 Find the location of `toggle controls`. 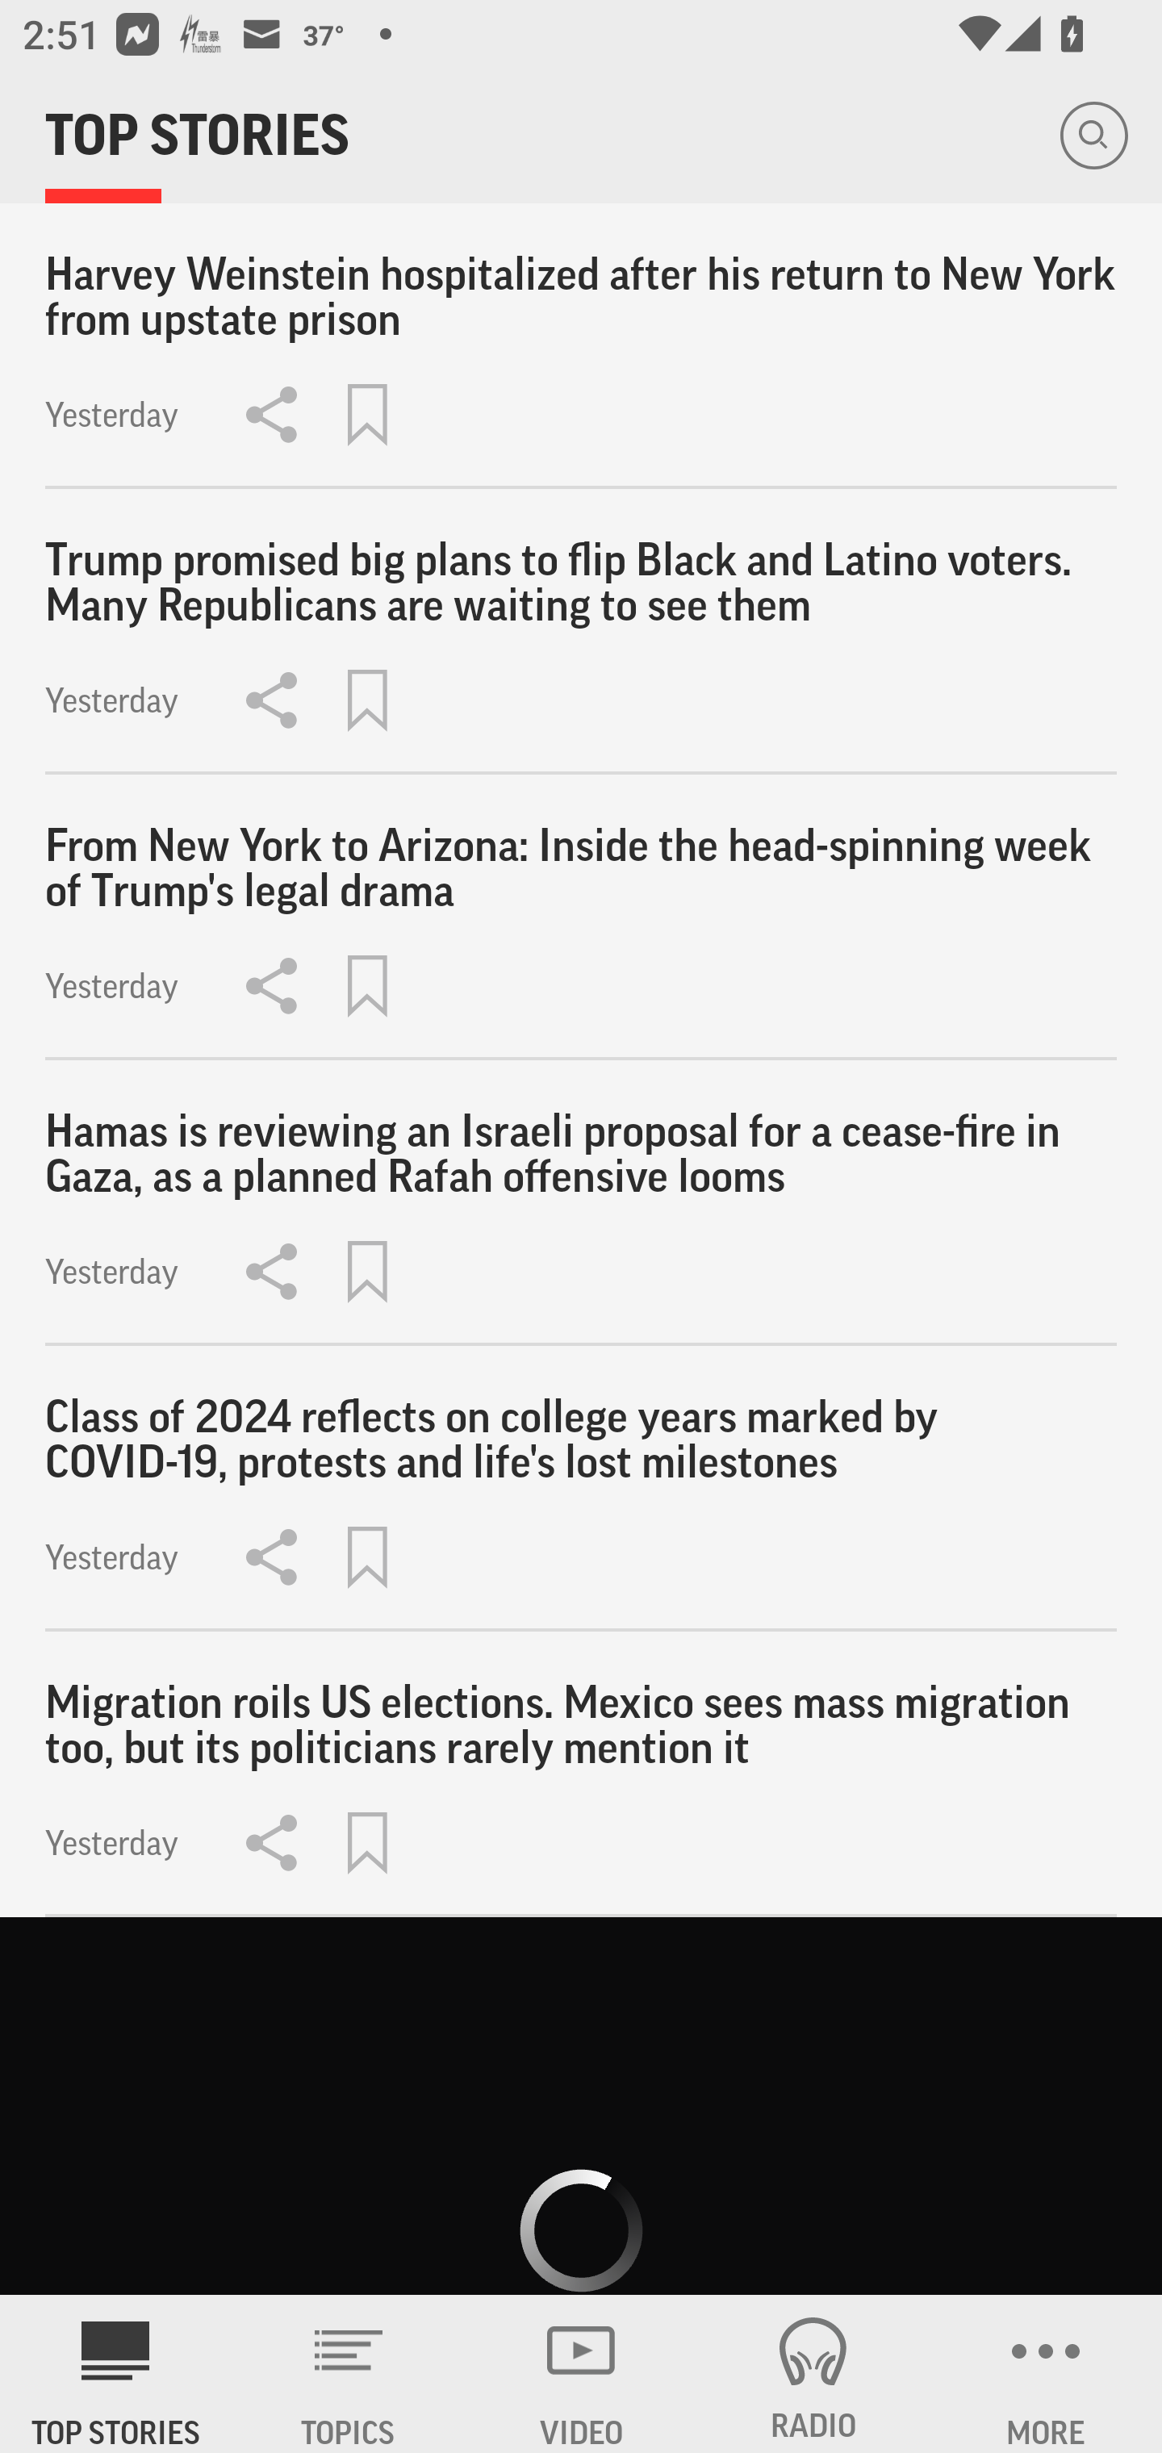

toggle controls is located at coordinates (581, 2107).